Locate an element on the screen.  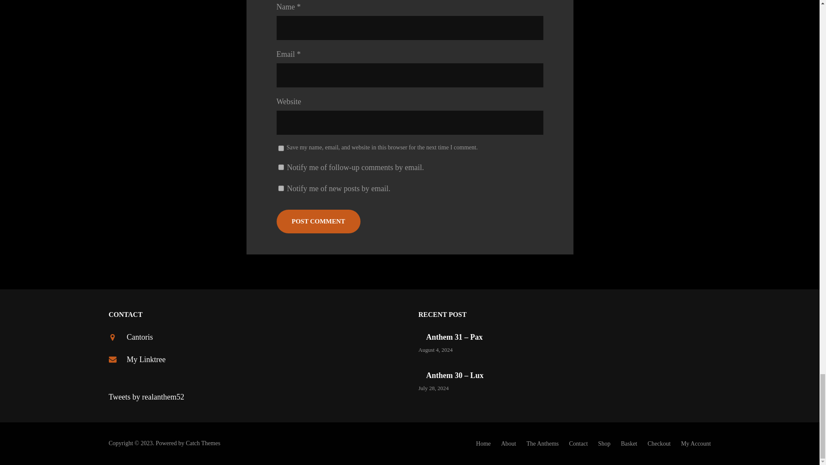
subscribe is located at coordinates (280, 167).